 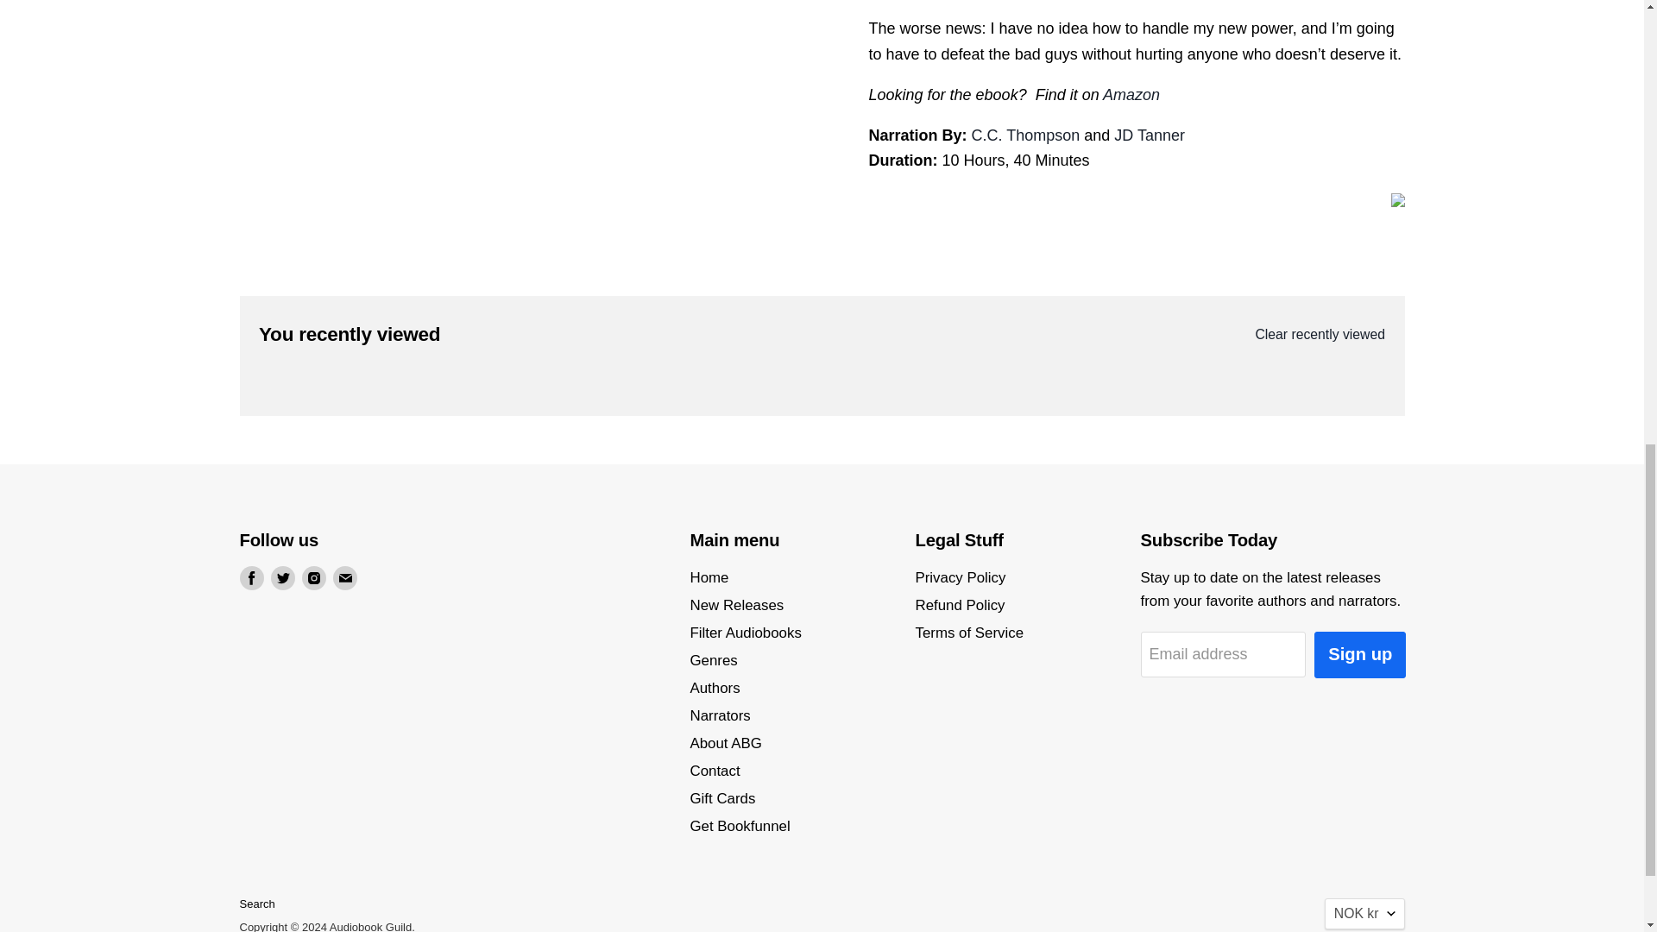 What do you see at coordinates (345, 577) in the screenshot?
I see `Email` at bounding box center [345, 577].